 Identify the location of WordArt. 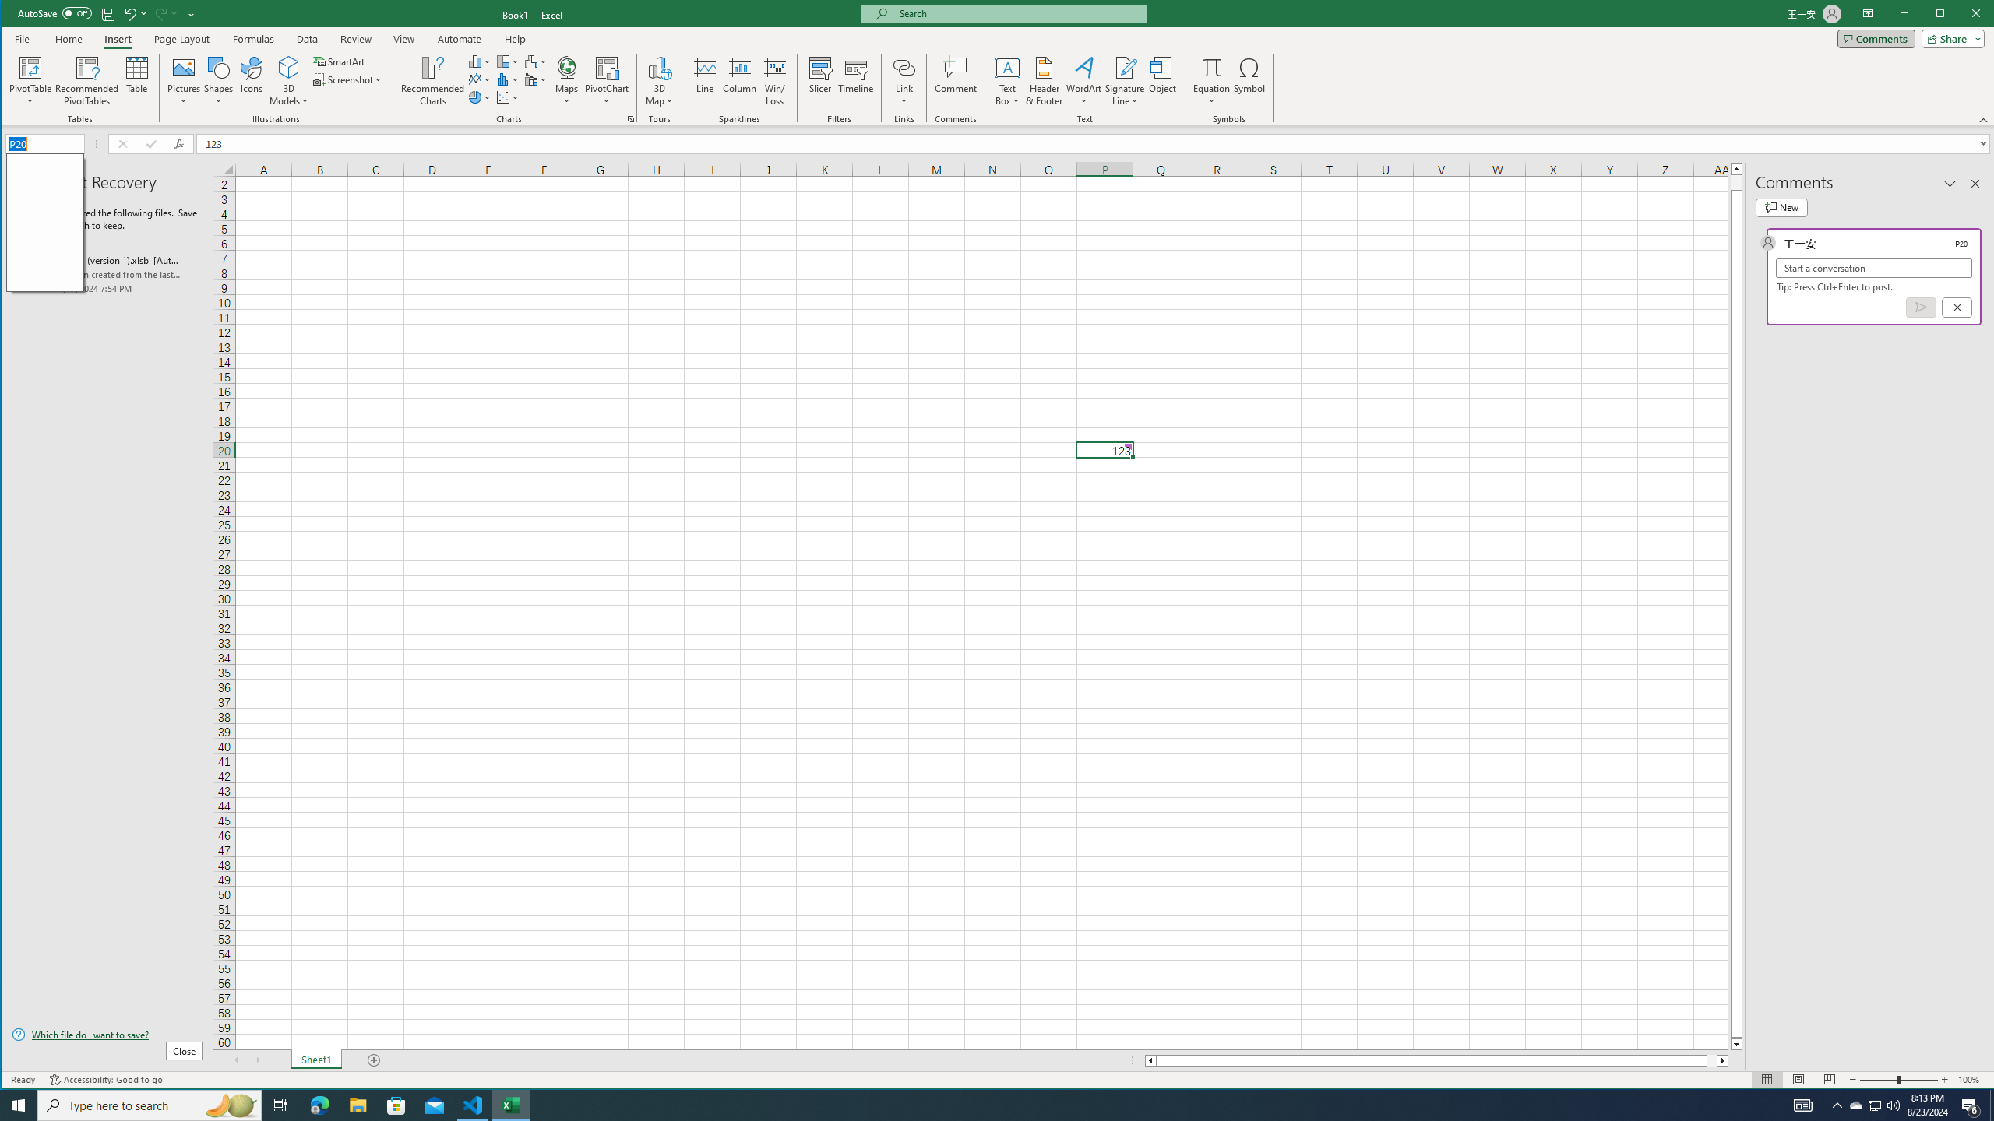
(1084, 81).